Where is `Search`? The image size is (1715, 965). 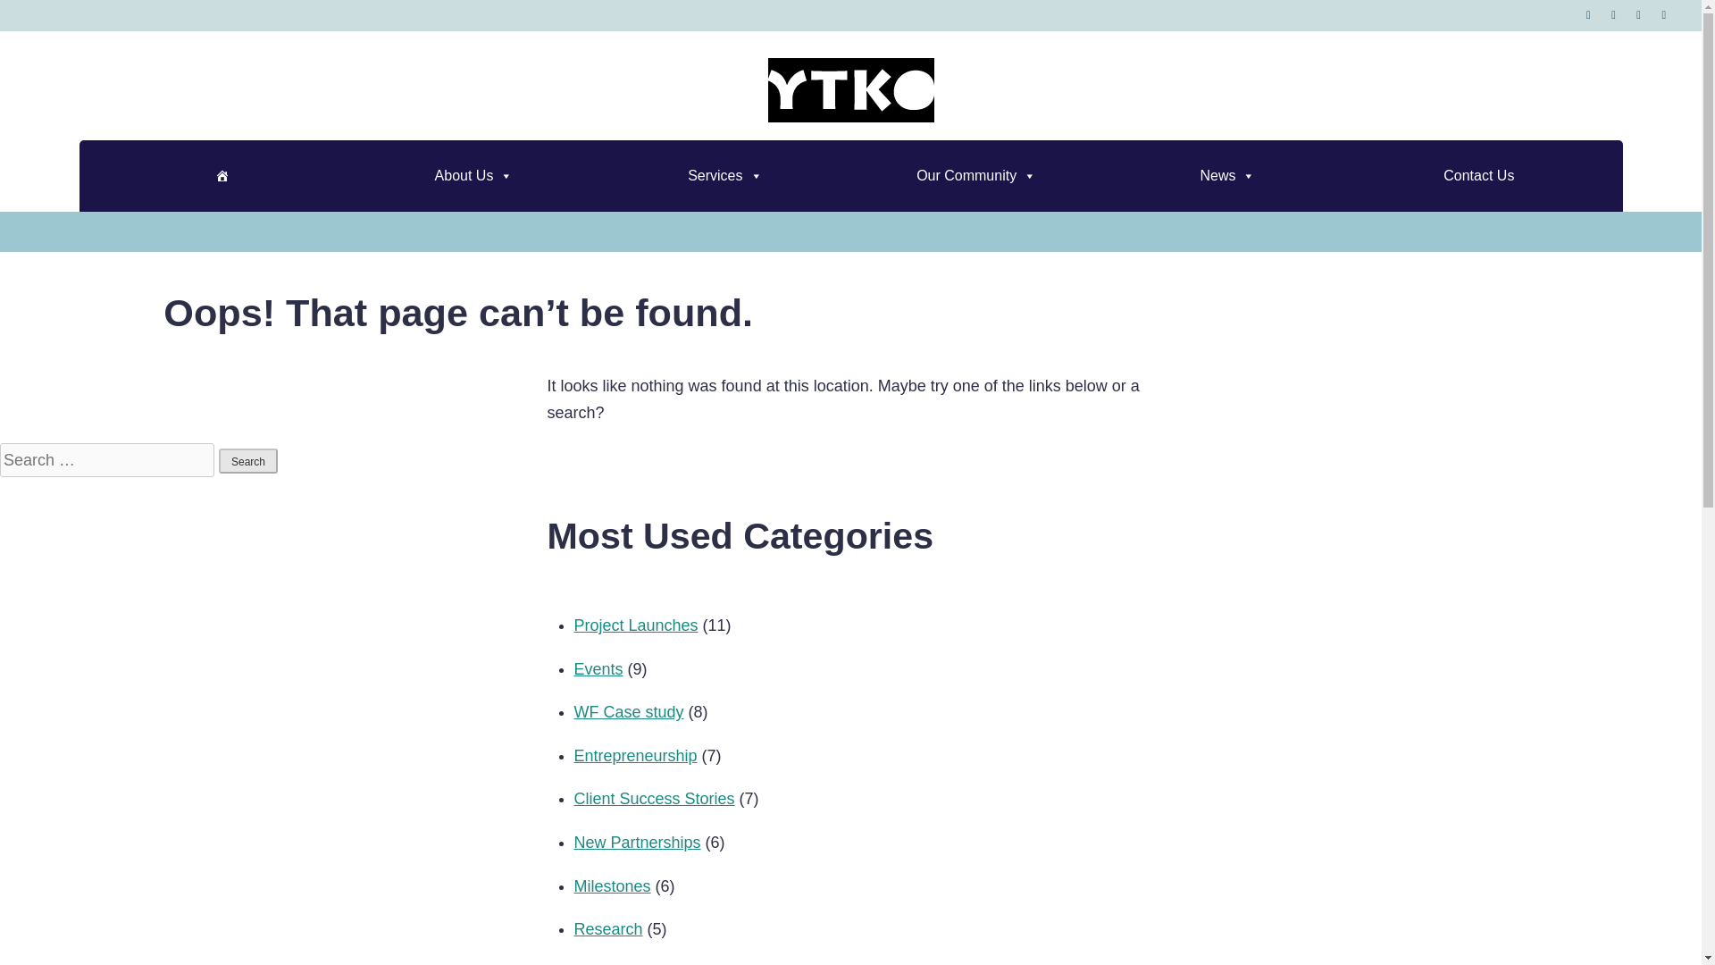
Search is located at coordinates (248, 461).